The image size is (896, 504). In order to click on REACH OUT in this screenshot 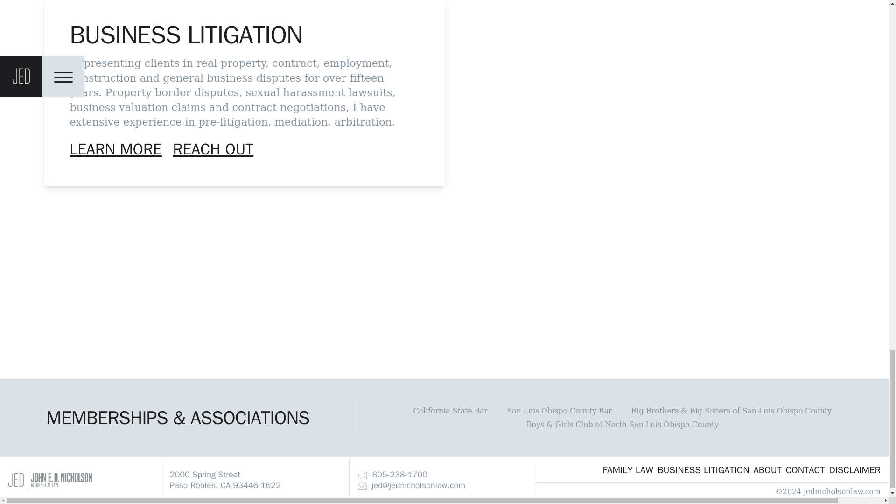, I will do `click(213, 149)`.